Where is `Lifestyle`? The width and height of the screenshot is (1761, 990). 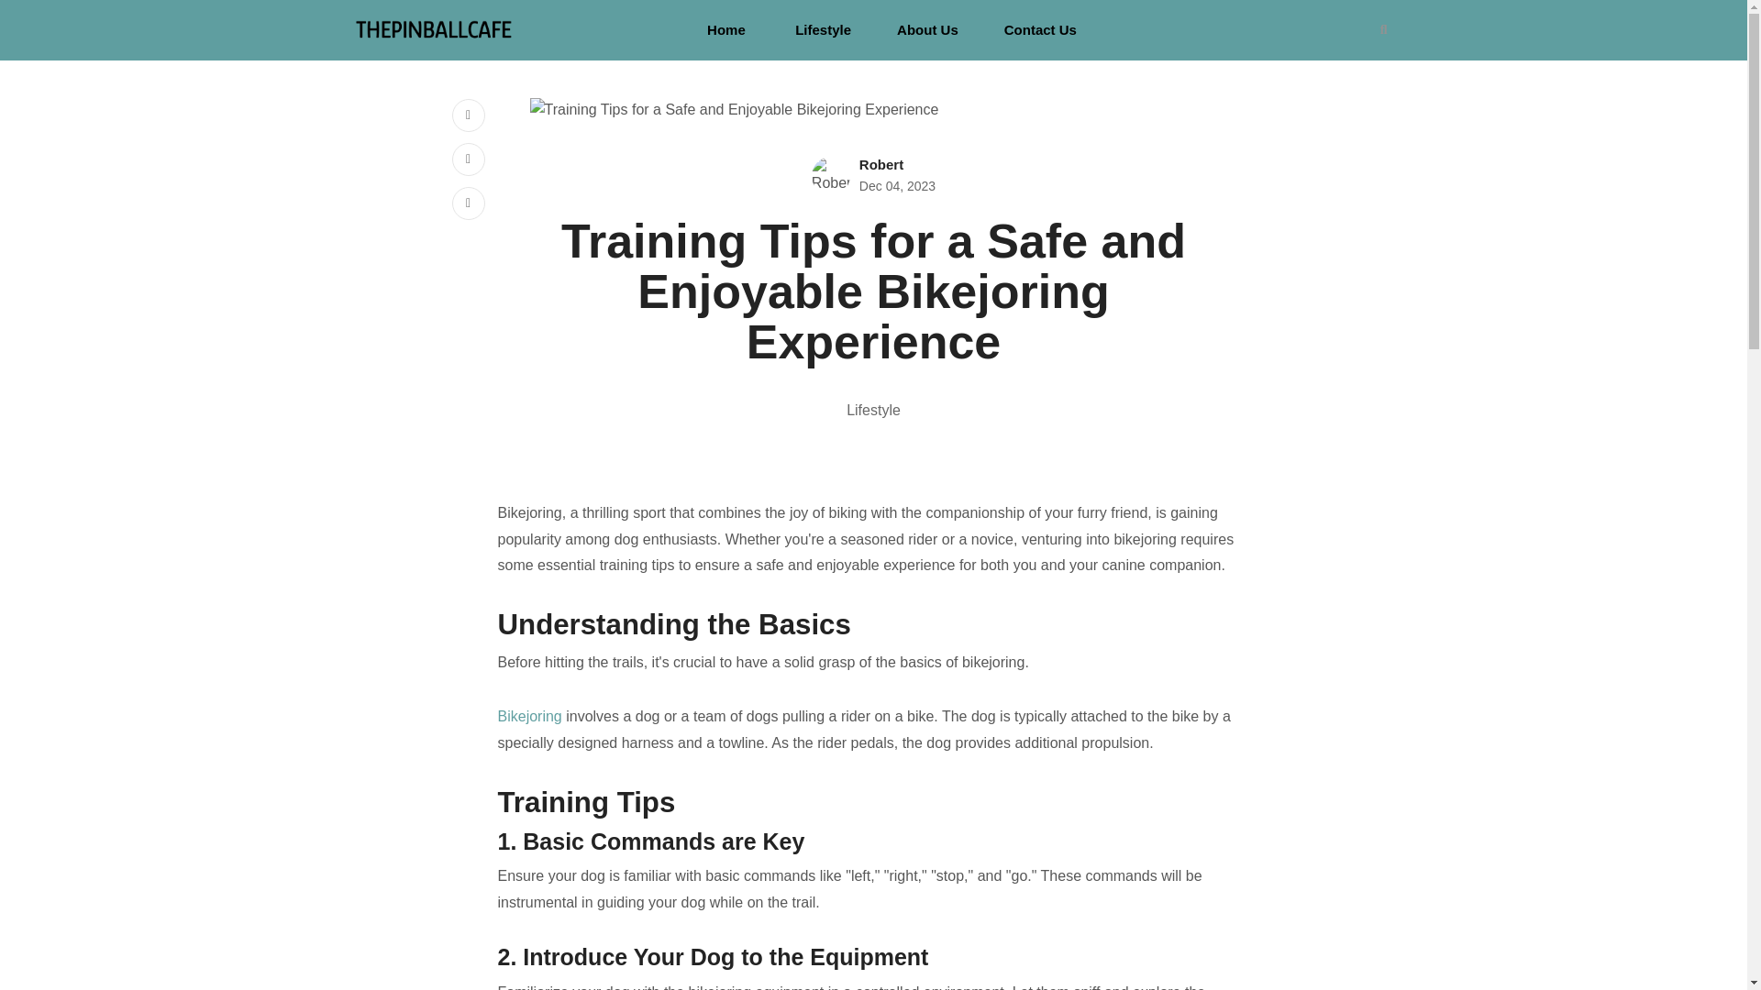
Lifestyle is located at coordinates (823, 29).